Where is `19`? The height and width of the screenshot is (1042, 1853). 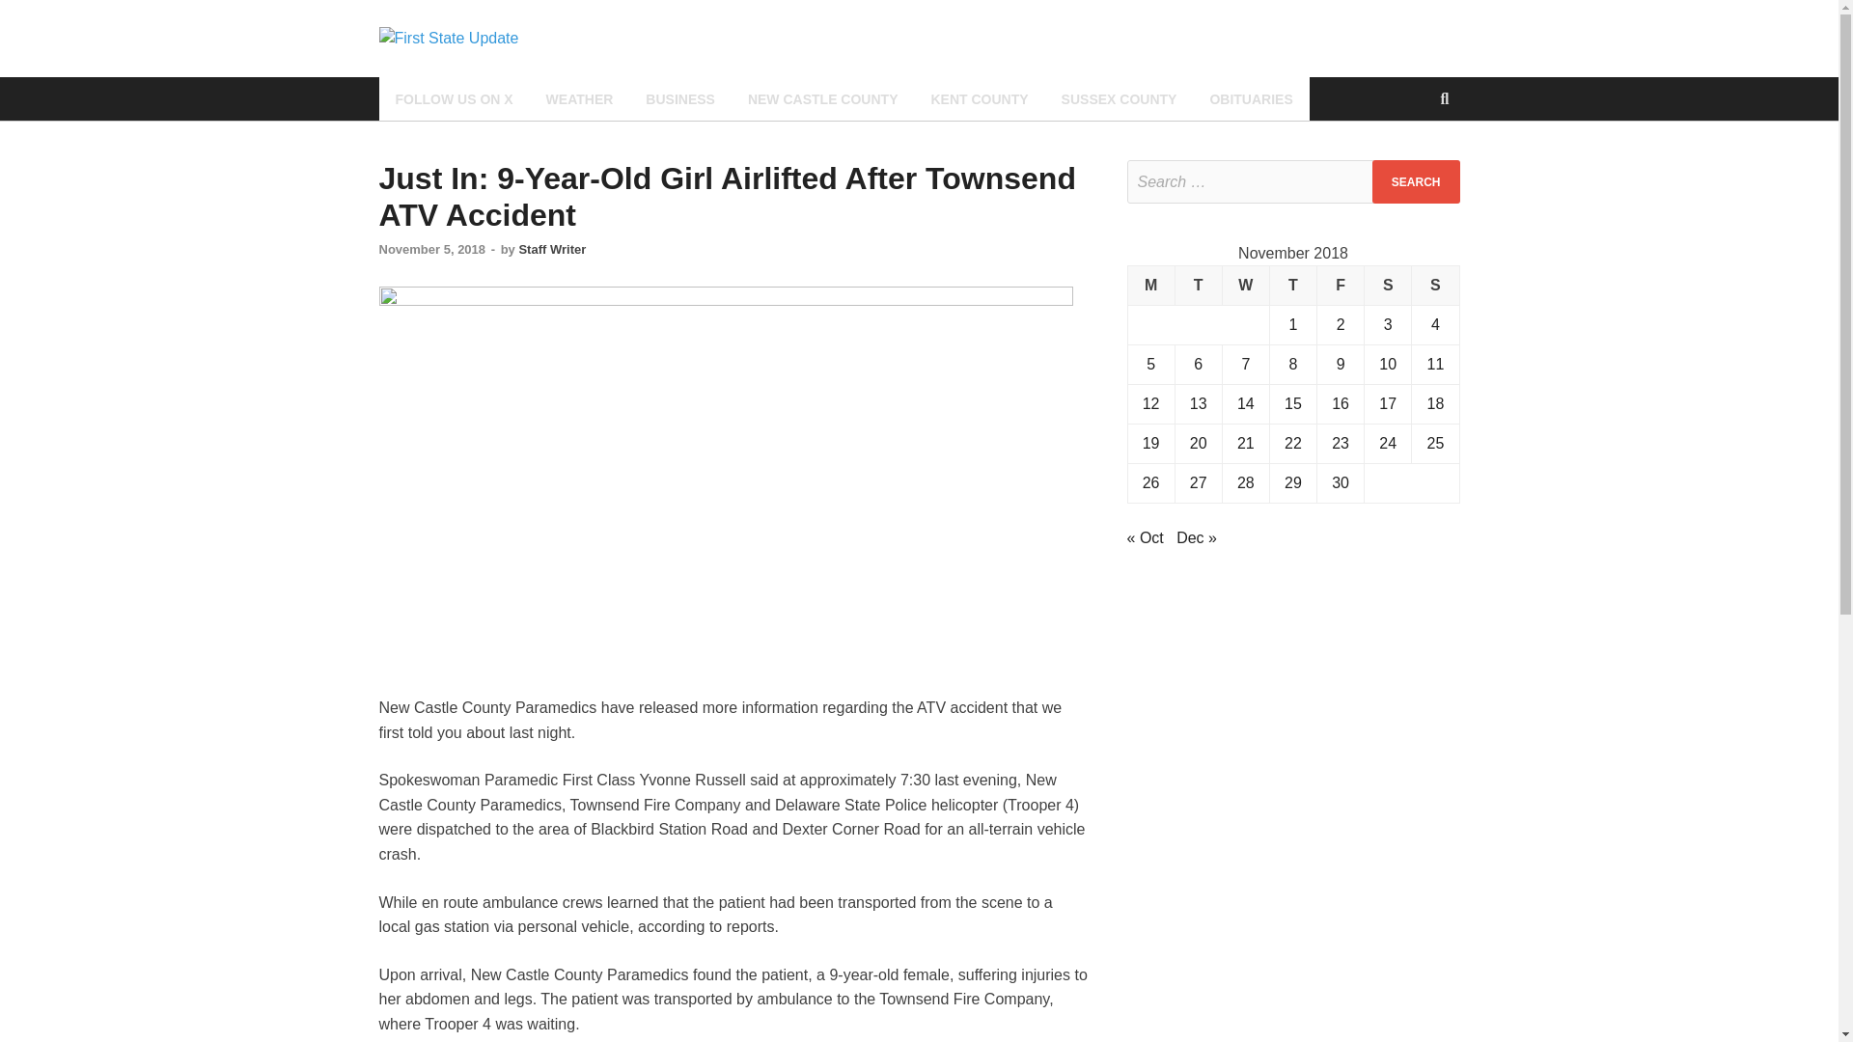 19 is located at coordinates (1150, 443).